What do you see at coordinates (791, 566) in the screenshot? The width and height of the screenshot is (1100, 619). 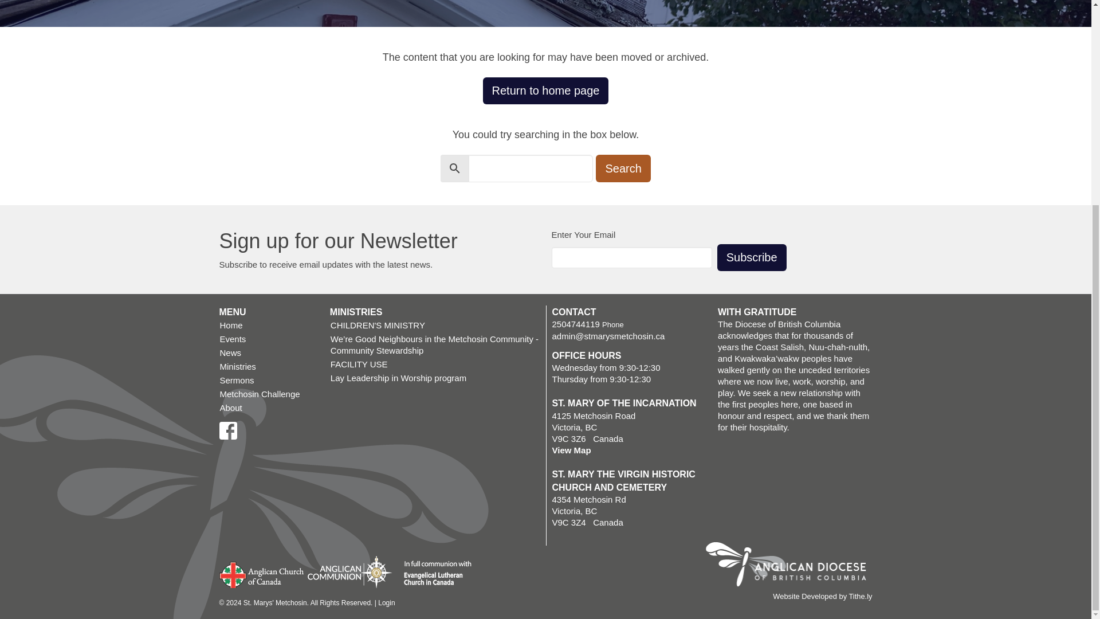 I see `Anglican Diocese of British Columbia` at bounding box center [791, 566].